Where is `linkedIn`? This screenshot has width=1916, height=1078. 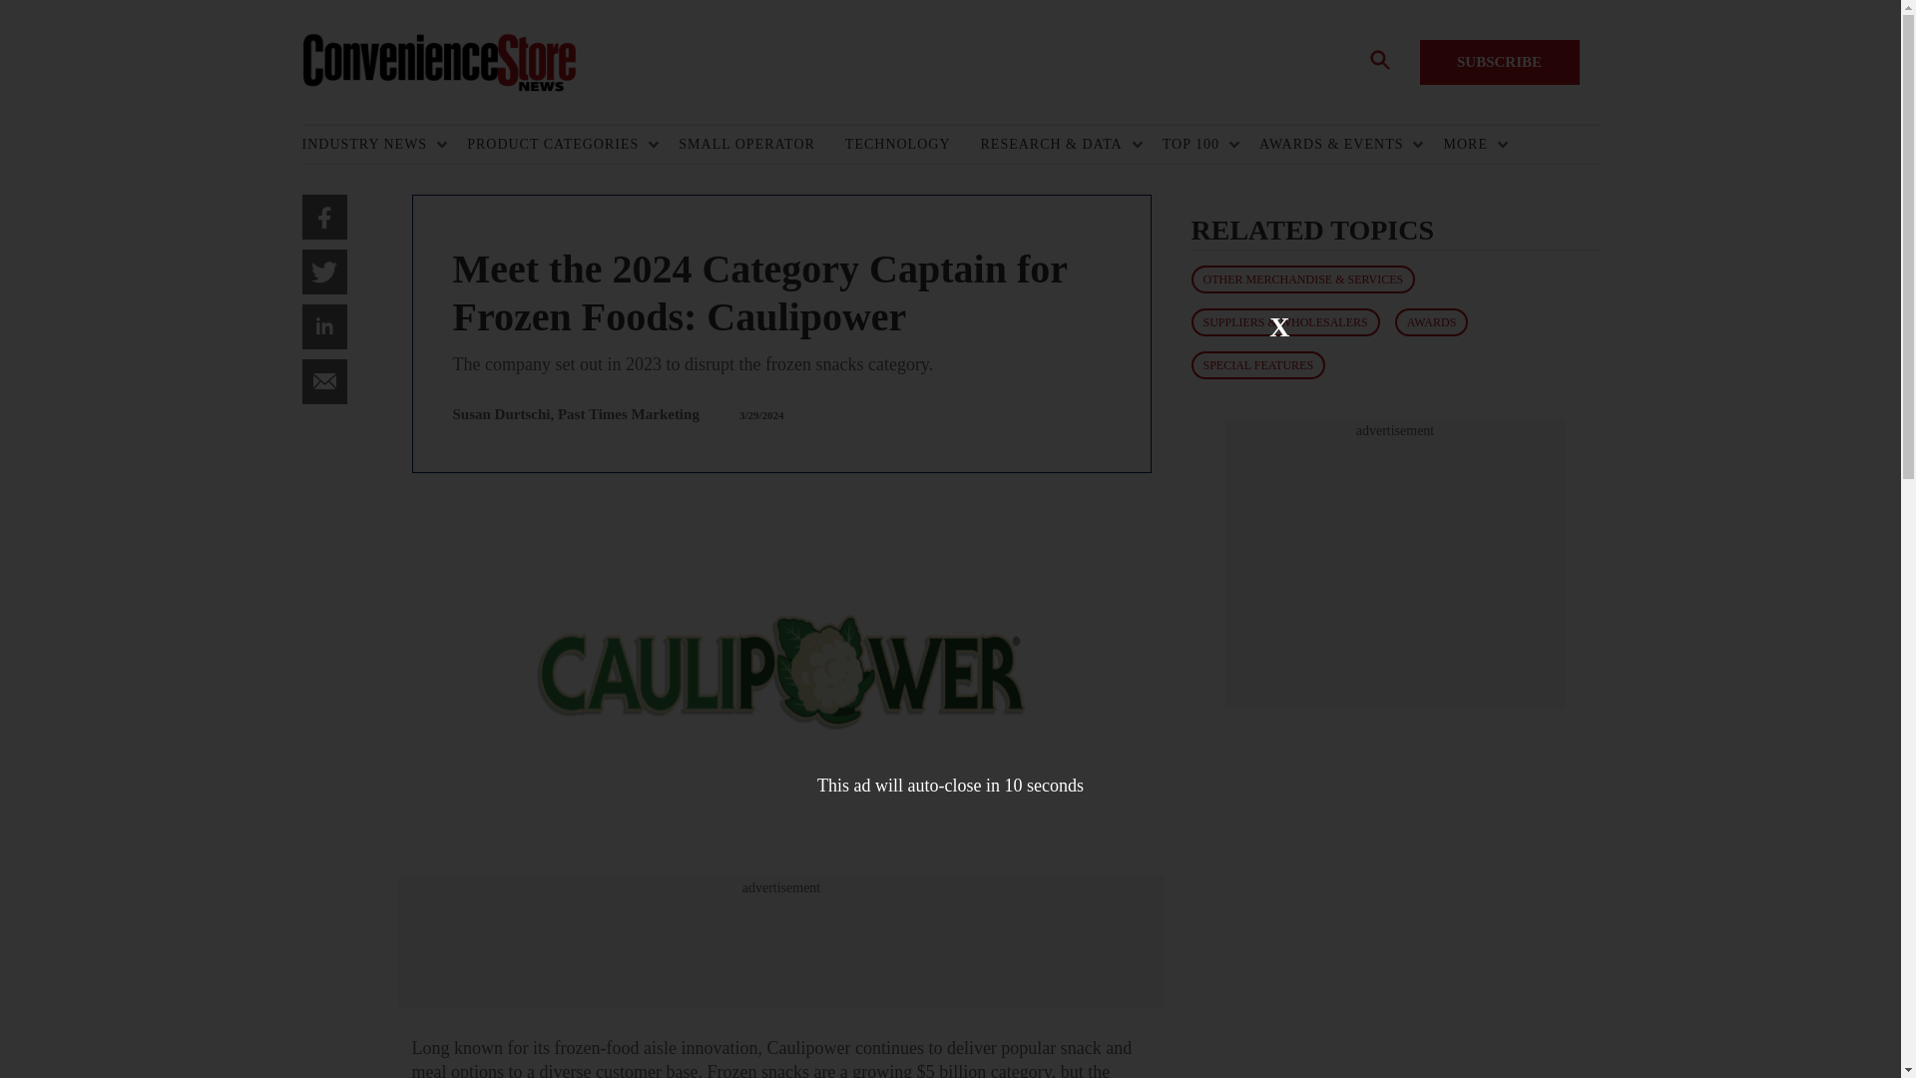 linkedIn is located at coordinates (323, 325).